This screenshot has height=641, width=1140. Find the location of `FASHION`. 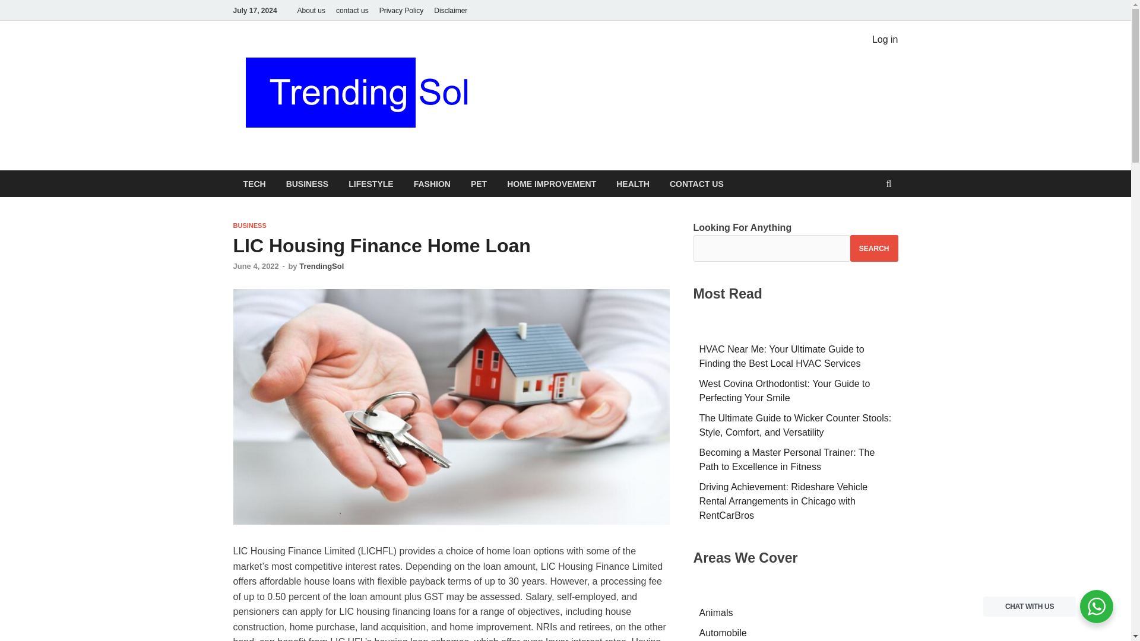

FASHION is located at coordinates (432, 183).